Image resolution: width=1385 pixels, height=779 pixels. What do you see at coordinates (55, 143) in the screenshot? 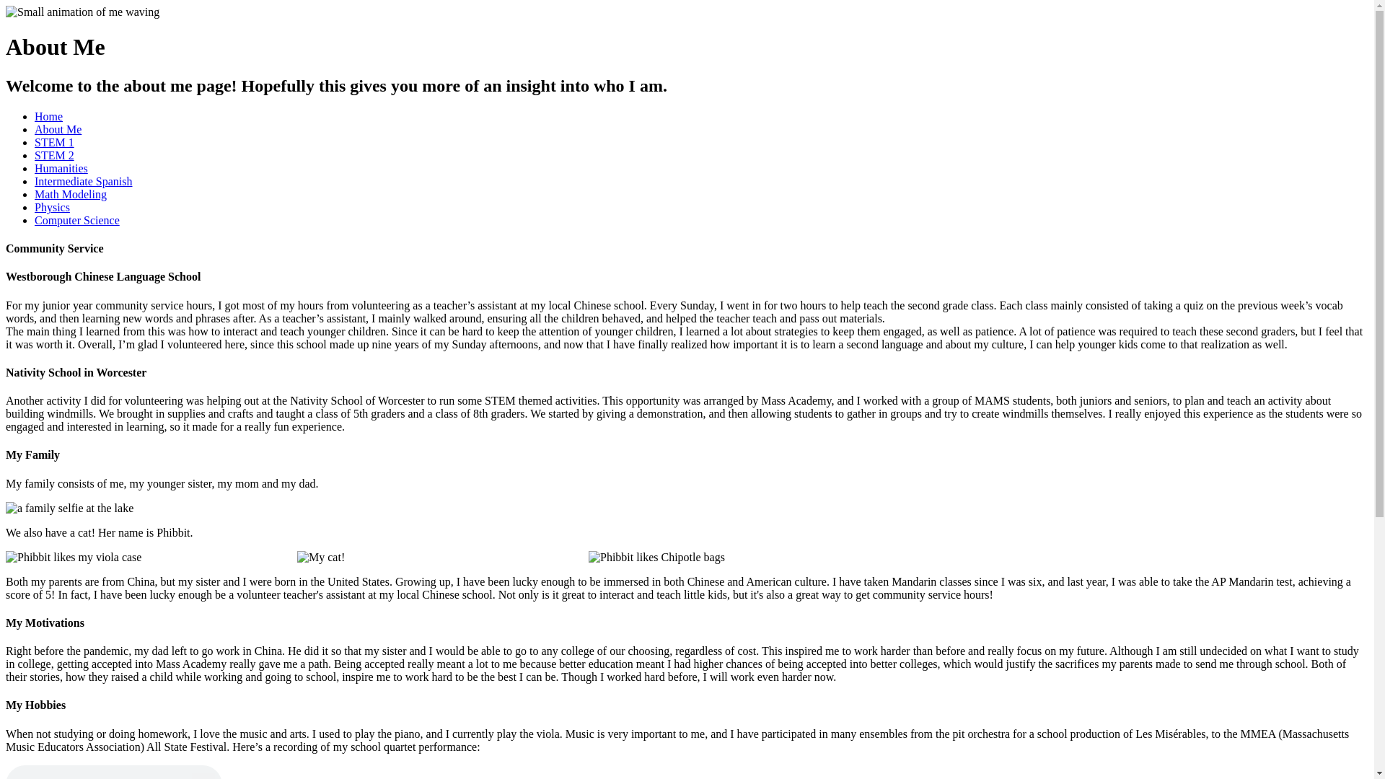
I see `STEM 1` at bounding box center [55, 143].